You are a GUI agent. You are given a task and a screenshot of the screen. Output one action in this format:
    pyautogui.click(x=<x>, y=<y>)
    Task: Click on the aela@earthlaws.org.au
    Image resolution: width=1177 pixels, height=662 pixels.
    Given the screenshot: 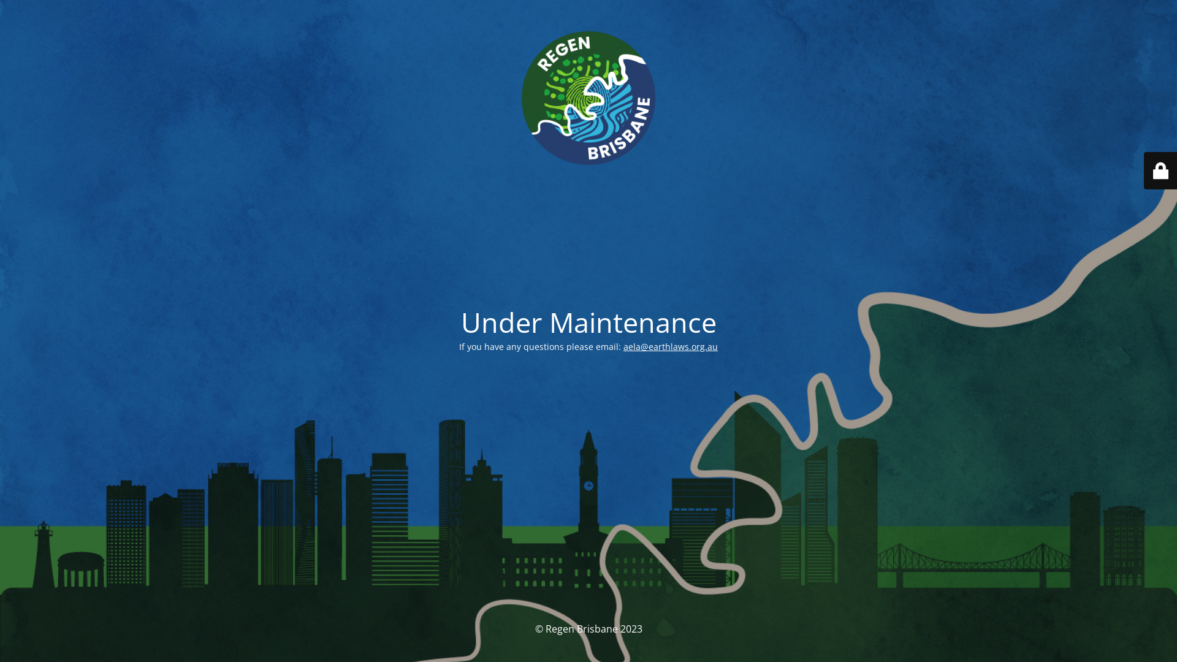 What is the action you would take?
    pyautogui.click(x=671, y=347)
    